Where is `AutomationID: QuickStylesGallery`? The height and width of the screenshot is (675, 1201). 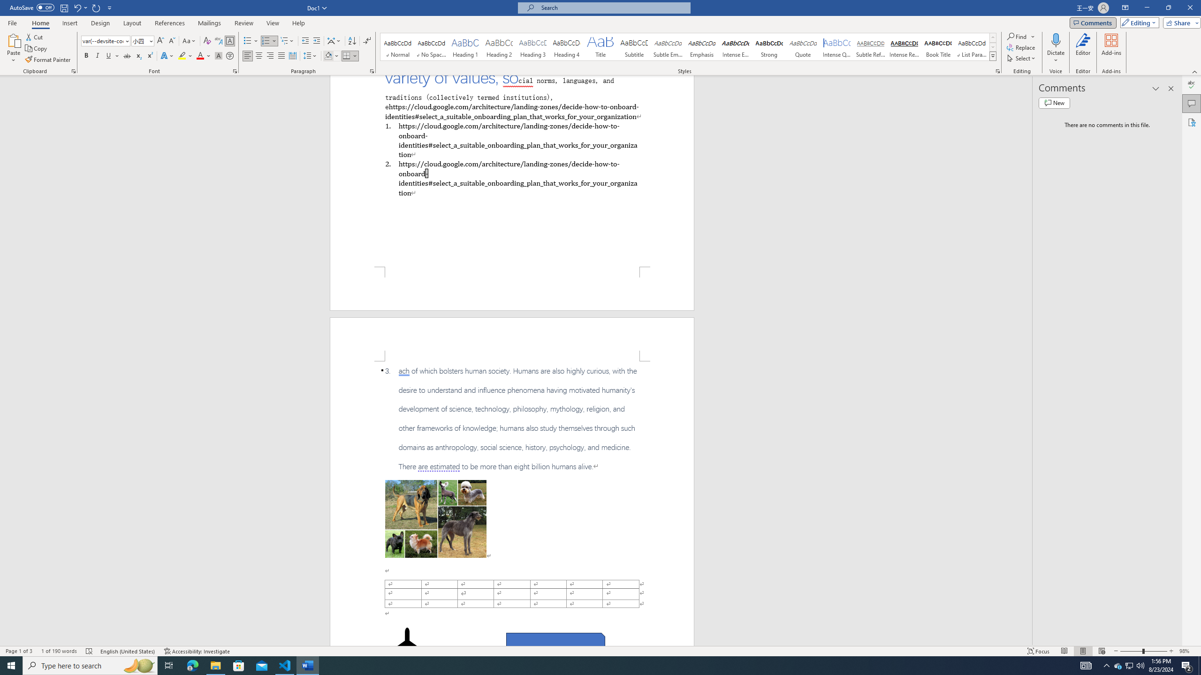
AutomationID: QuickStylesGallery is located at coordinates (689, 47).